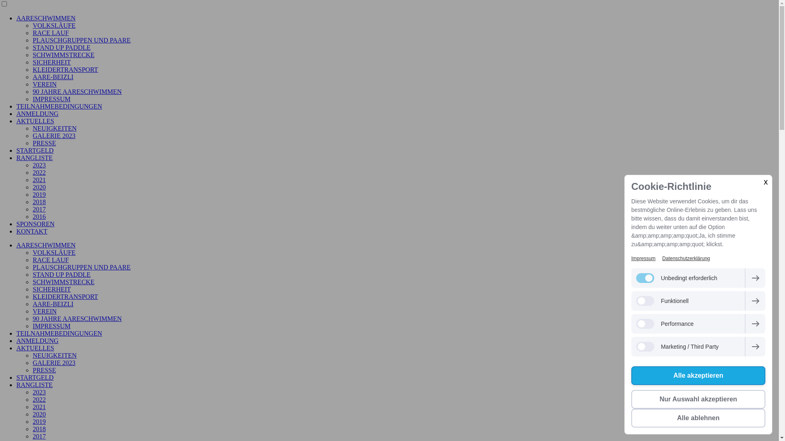  I want to click on GALERIE 2023, so click(54, 136).